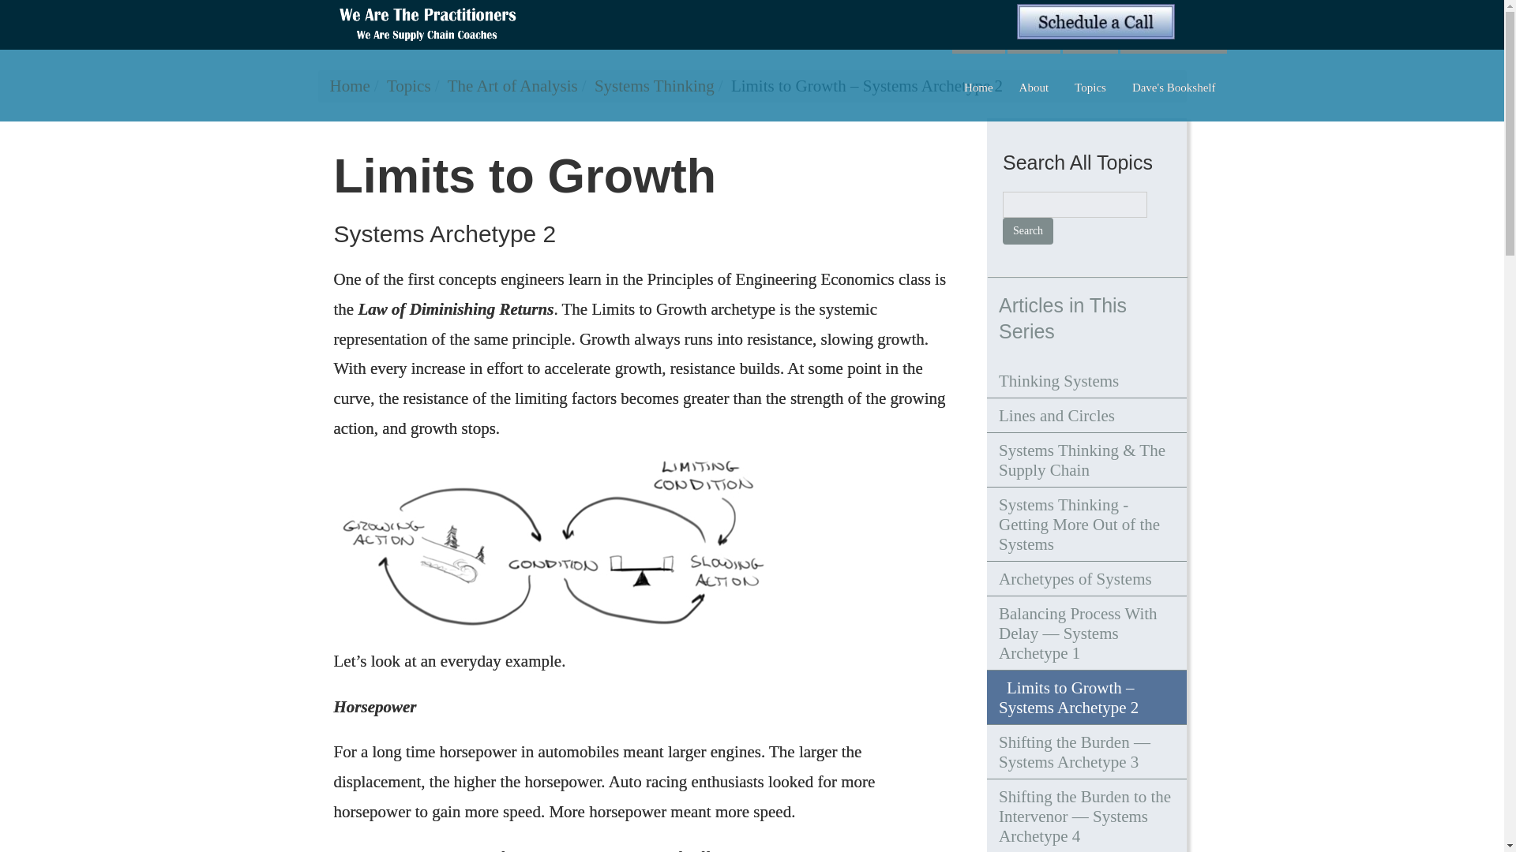  What do you see at coordinates (1086, 415) in the screenshot?
I see `Lines and Circles` at bounding box center [1086, 415].